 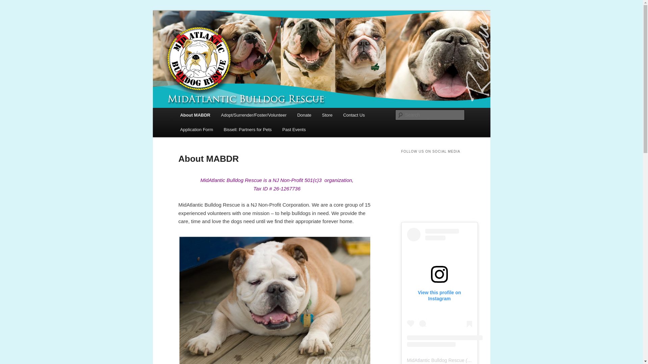 What do you see at coordinates (304, 115) in the screenshot?
I see `Donate` at bounding box center [304, 115].